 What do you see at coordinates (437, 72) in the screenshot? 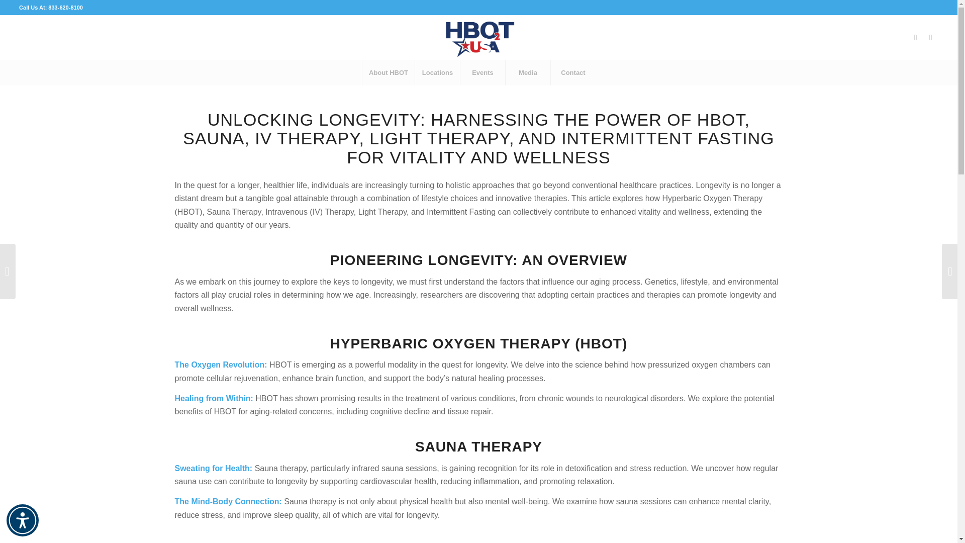
I see `Locations` at bounding box center [437, 72].